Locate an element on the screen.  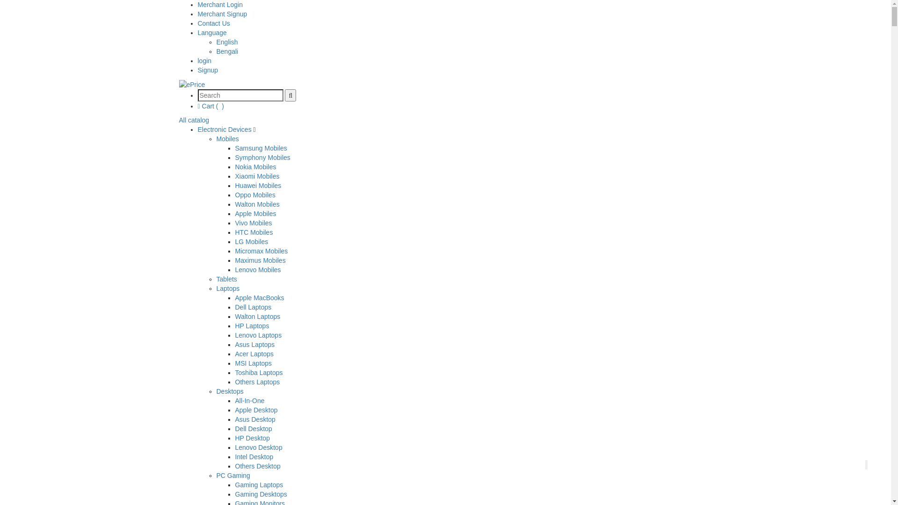
Asus Desktop is located at coordinates (255, 419).